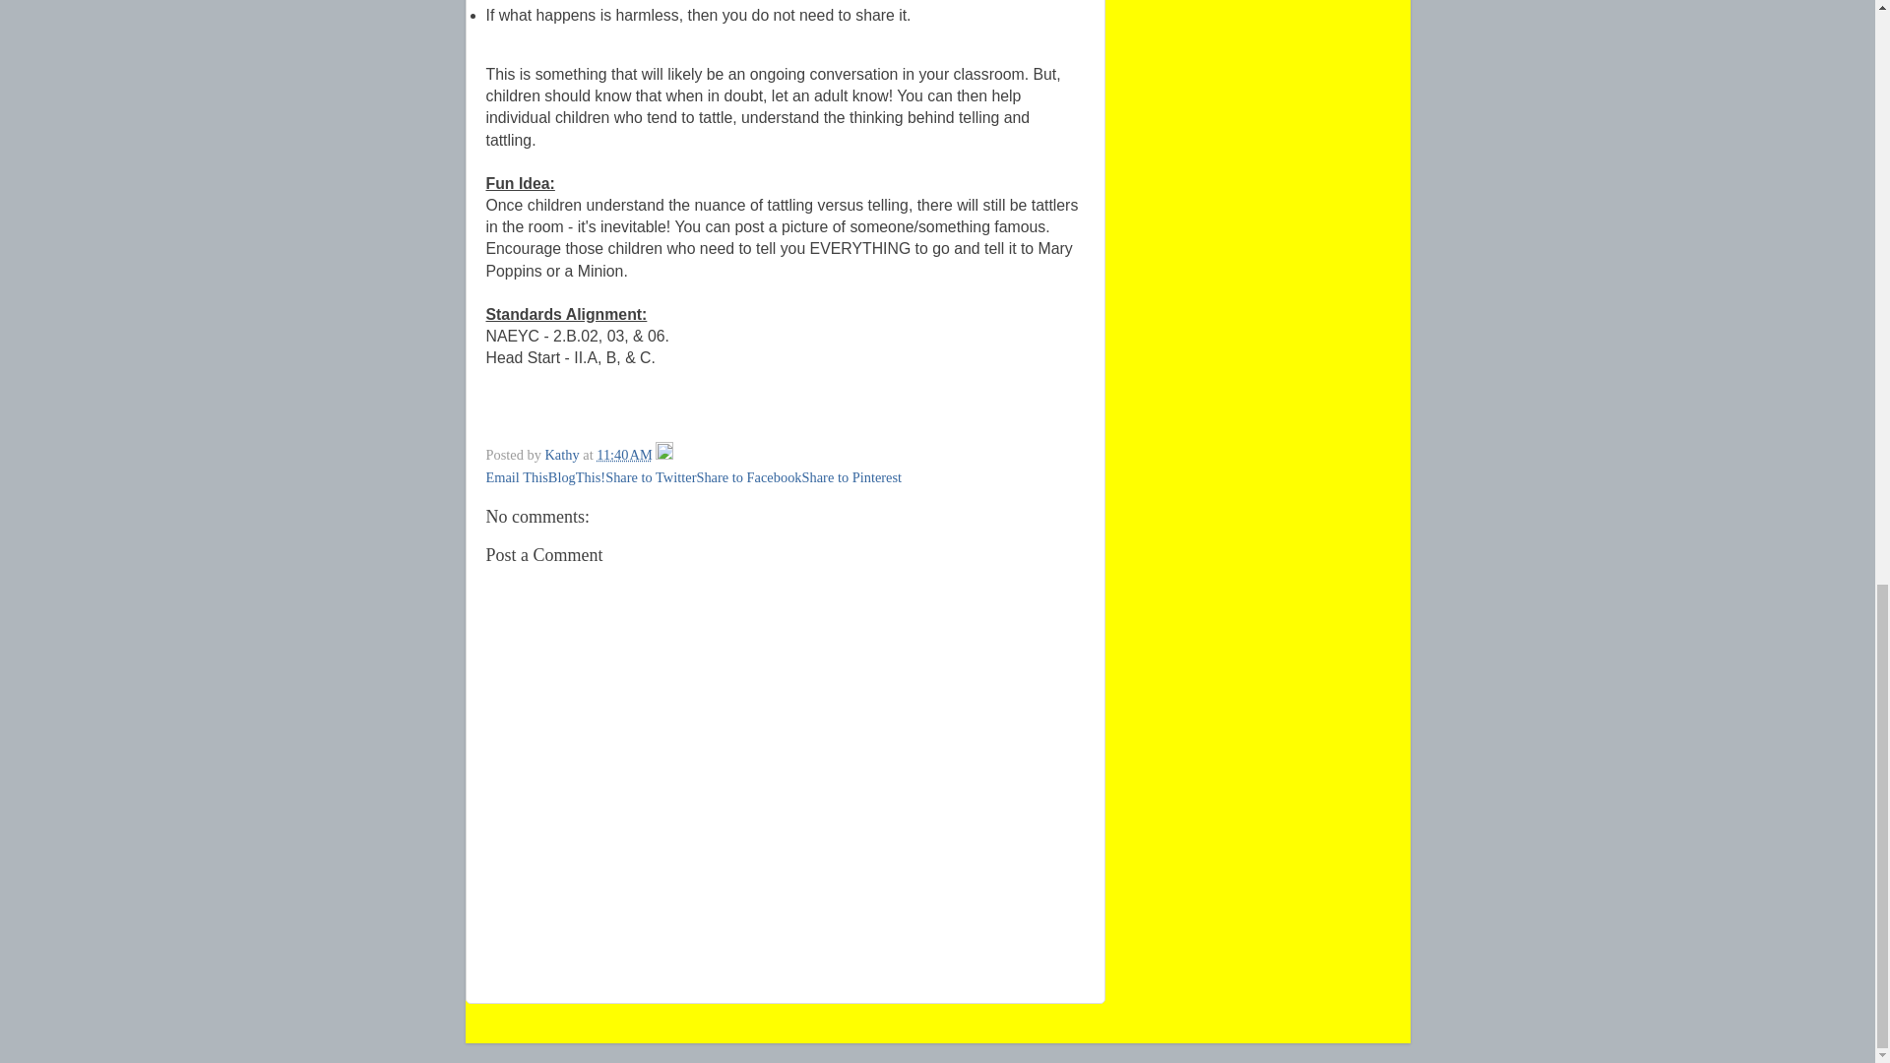 The width and height of the screenshot is (1890, 1063). Describe the element at coordinates (748, 476) in the screenshot. I see `Share to Facebook` at that location.